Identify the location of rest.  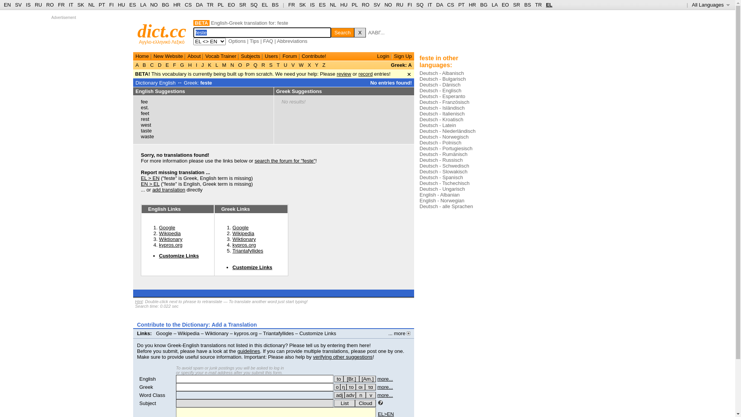
(145, 119).